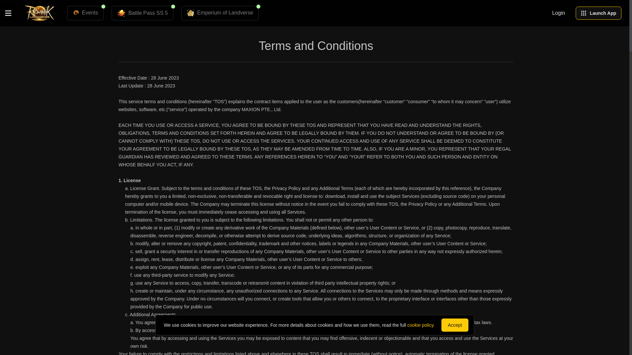 The width and height of the screenshot is (632, 355). What do you see at coordinates (85, 13) in the screenshot?
I see `Events` at bounding box center [85, 13].